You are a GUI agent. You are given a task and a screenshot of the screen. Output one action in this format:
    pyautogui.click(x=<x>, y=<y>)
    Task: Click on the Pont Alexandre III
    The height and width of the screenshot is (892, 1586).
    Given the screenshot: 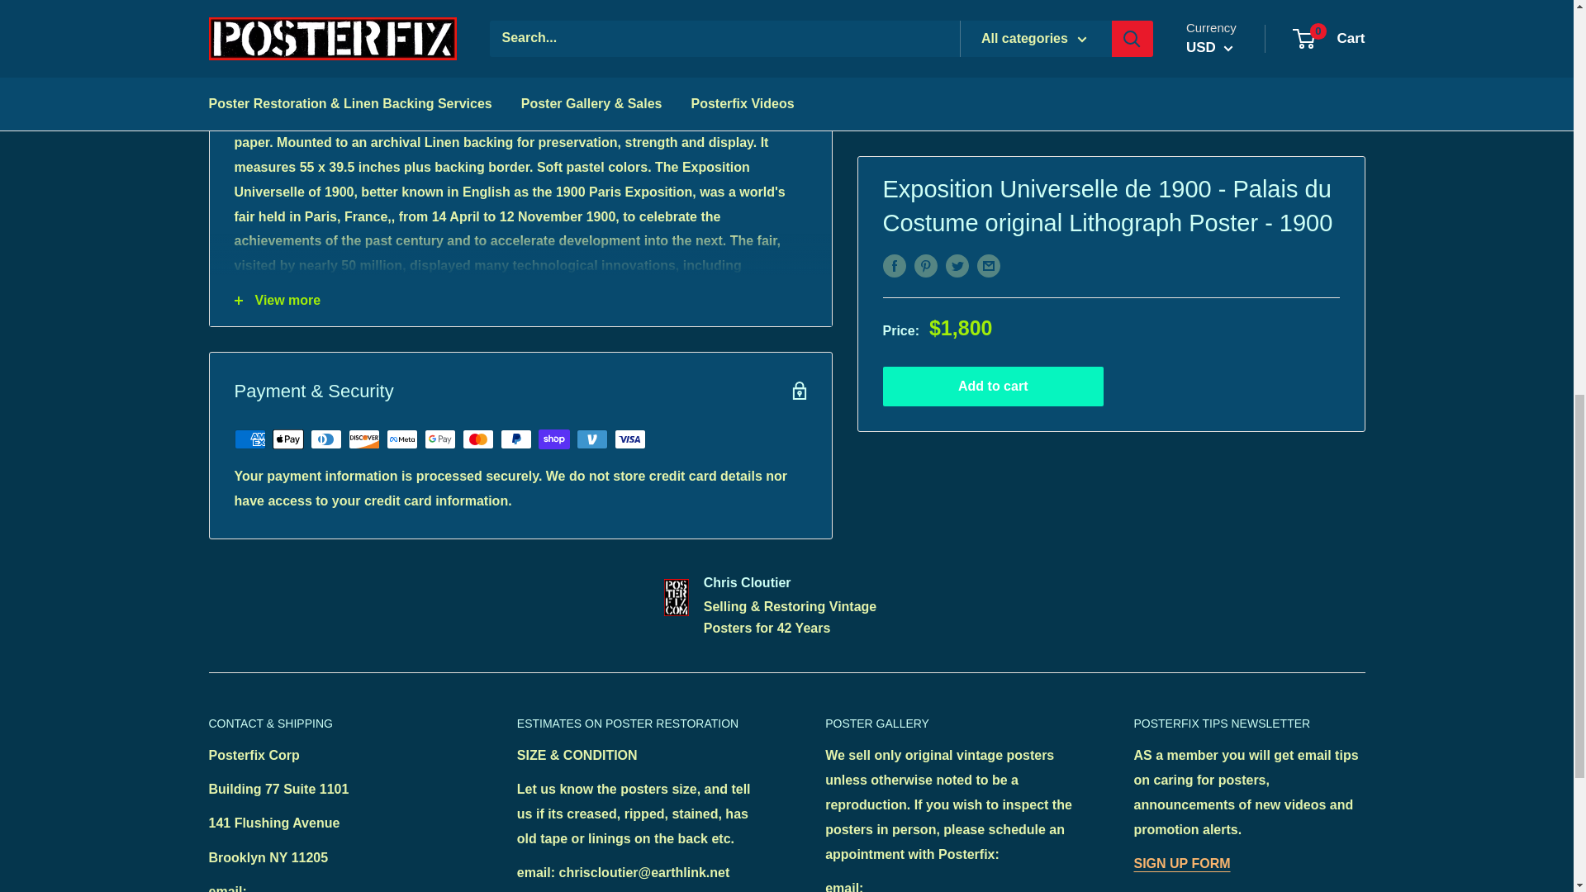 What is the action you would take?
    pyautogui.click(x=325, y=290)
    